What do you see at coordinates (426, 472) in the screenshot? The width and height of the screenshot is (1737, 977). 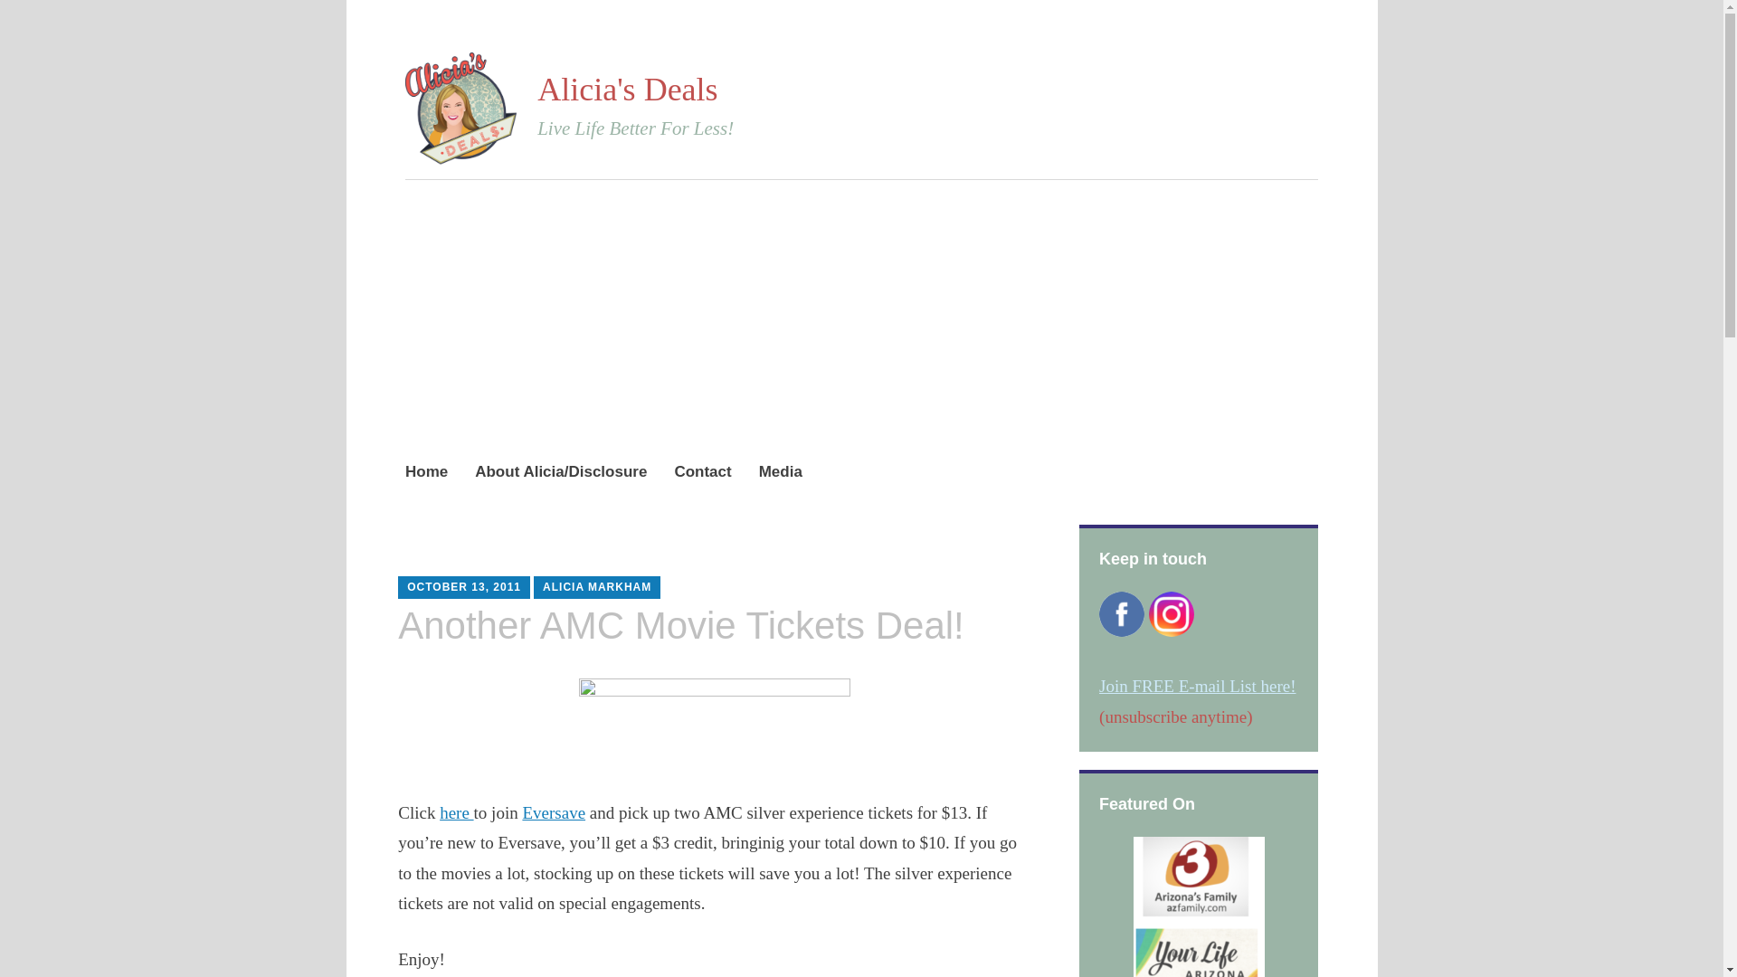 I see `Home` at bounding box center [426, 472].